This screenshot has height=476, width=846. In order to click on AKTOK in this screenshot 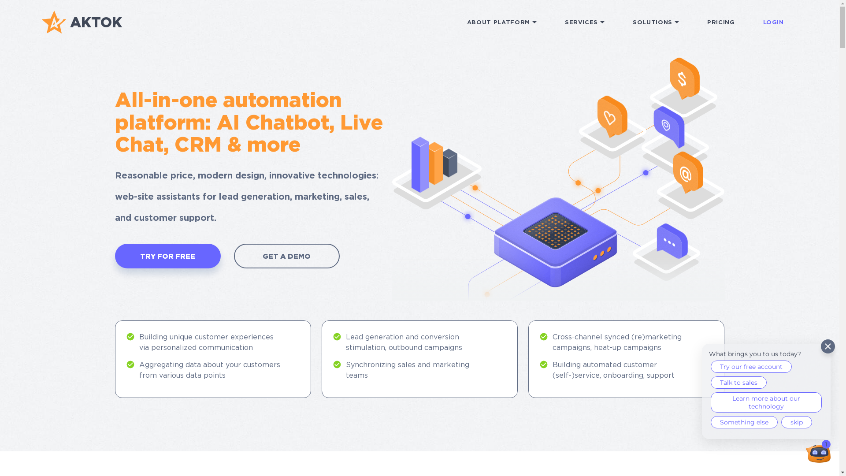, I will do `click(82, 22)`.